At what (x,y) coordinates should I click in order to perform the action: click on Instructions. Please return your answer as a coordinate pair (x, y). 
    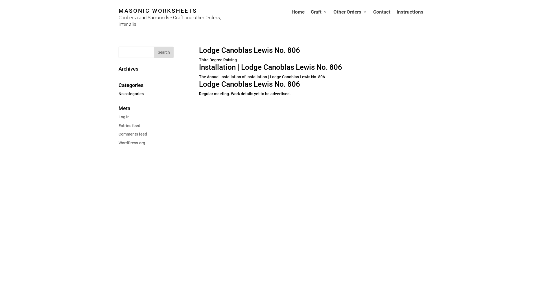
    Looking at the image, I should click on (410, 20).